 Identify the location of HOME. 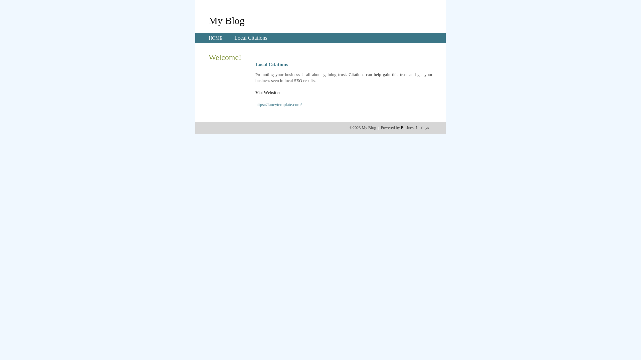
(216, 38).